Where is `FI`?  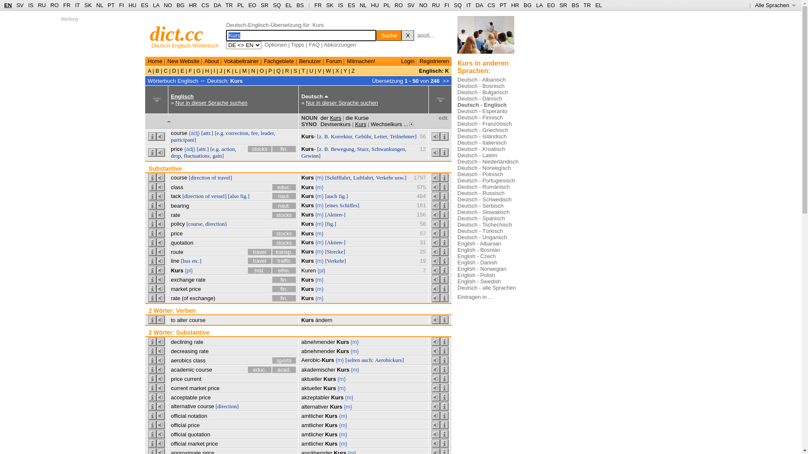 FI is located at coordinates (447, 5).